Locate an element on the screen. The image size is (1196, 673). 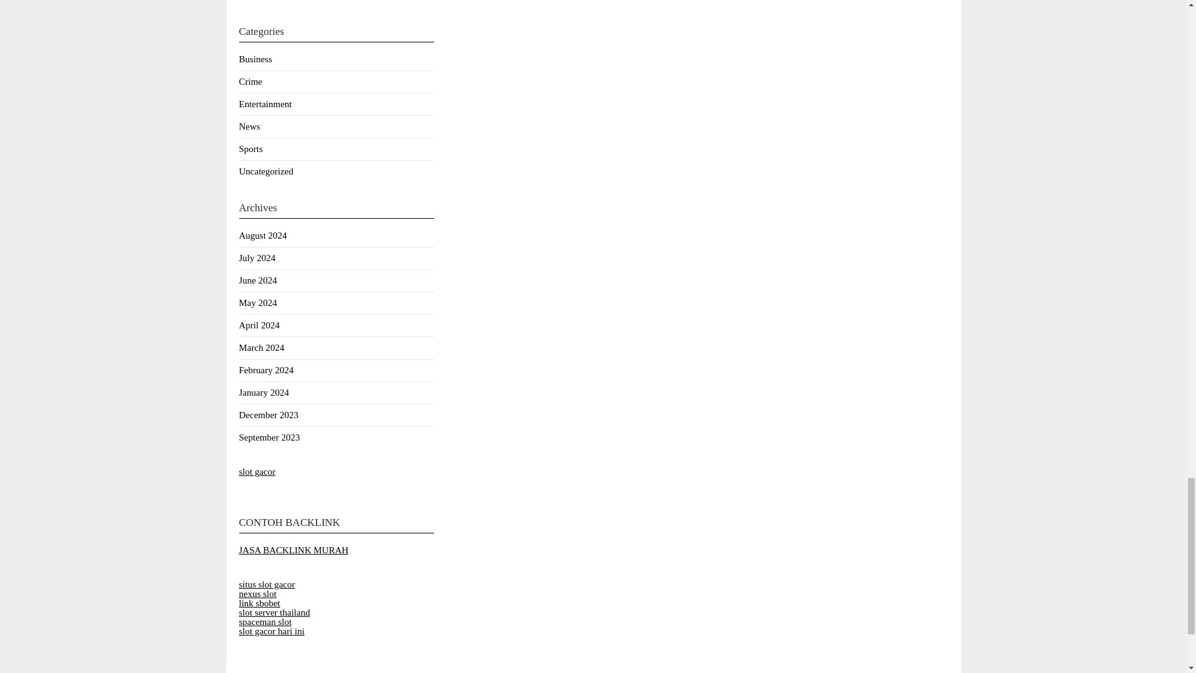
May 2024 is located at coordinates (258, 303).